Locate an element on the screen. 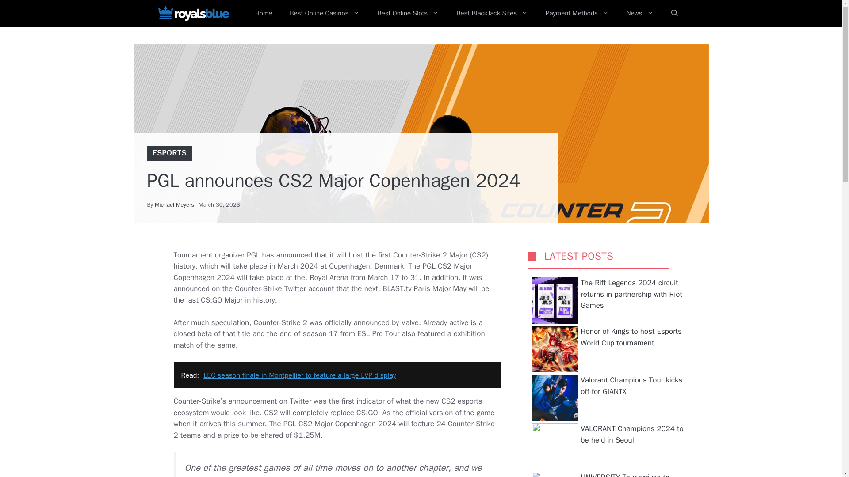 Image resolution: width=849 pixels, height=477 pixels. Best Online Slots is located at coordinates (408, 13).